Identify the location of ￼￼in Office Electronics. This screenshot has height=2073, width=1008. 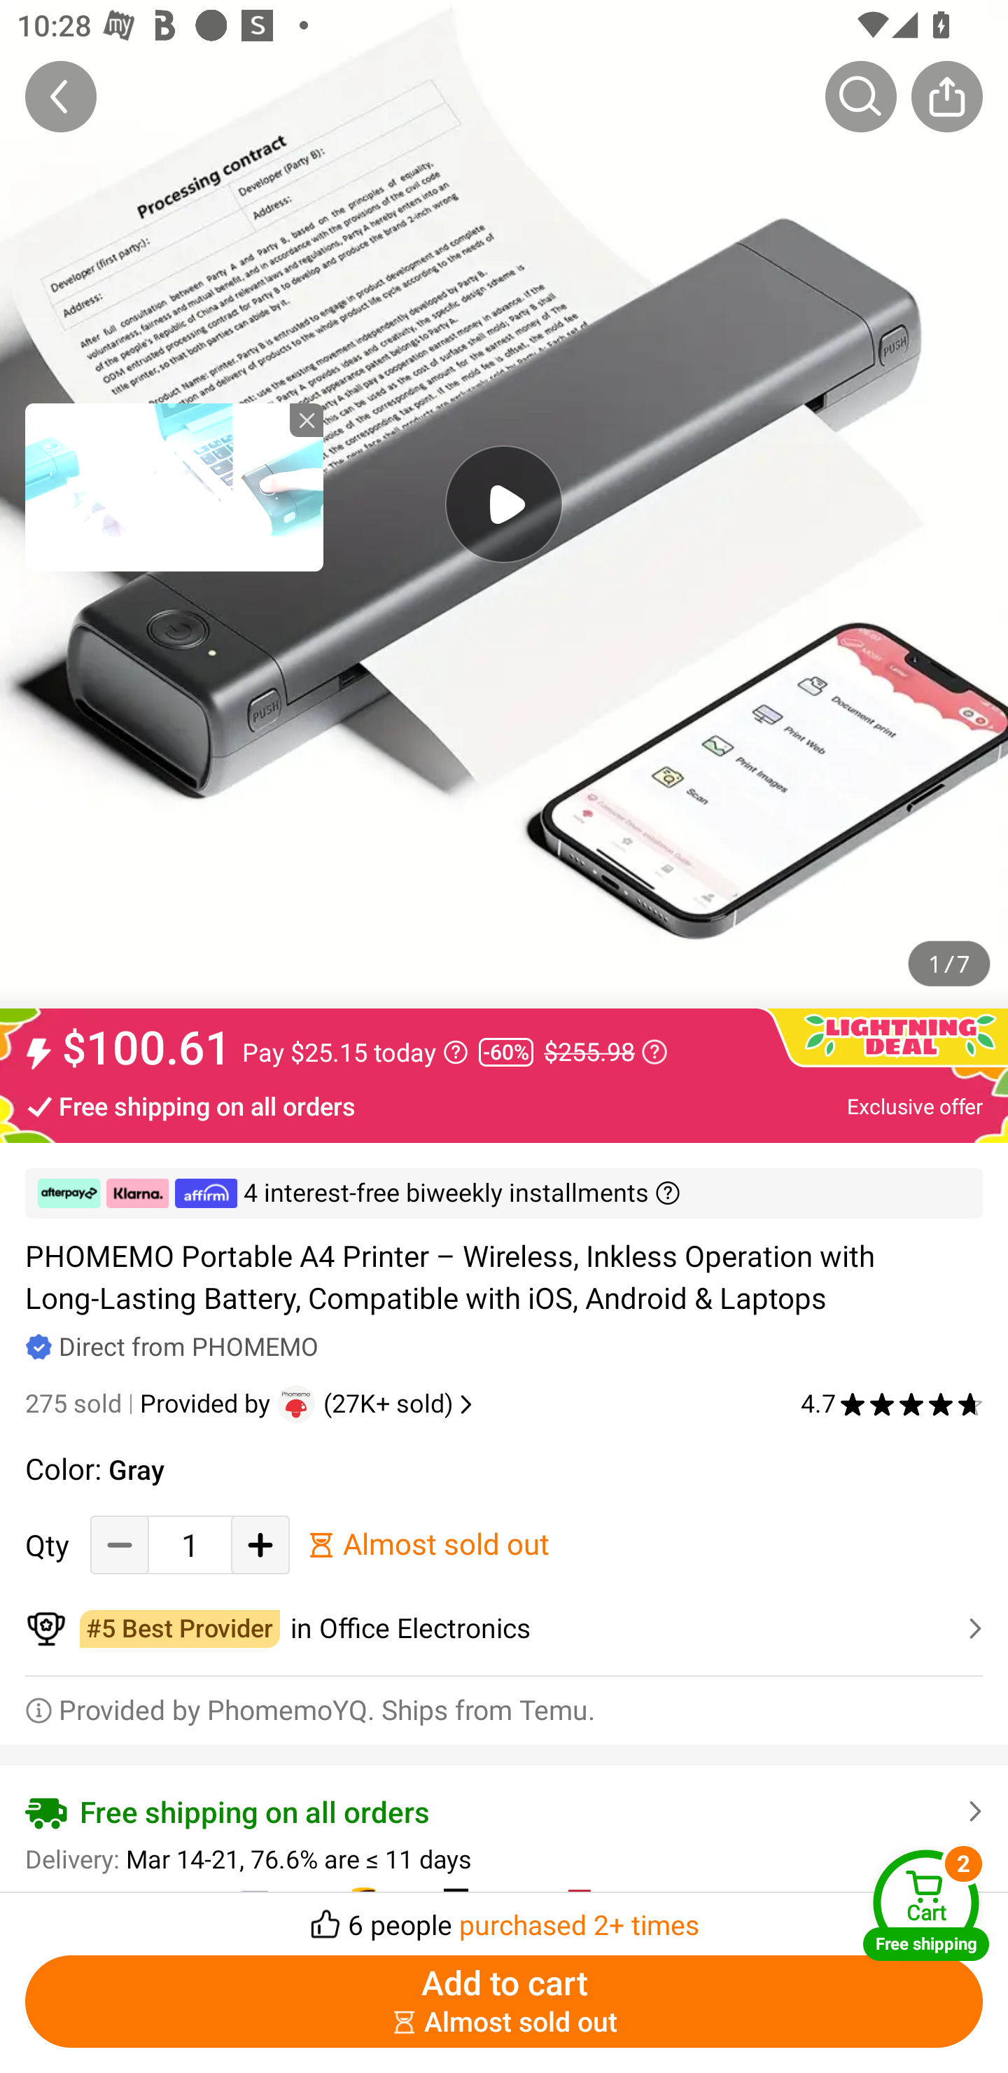
(504, 1629).